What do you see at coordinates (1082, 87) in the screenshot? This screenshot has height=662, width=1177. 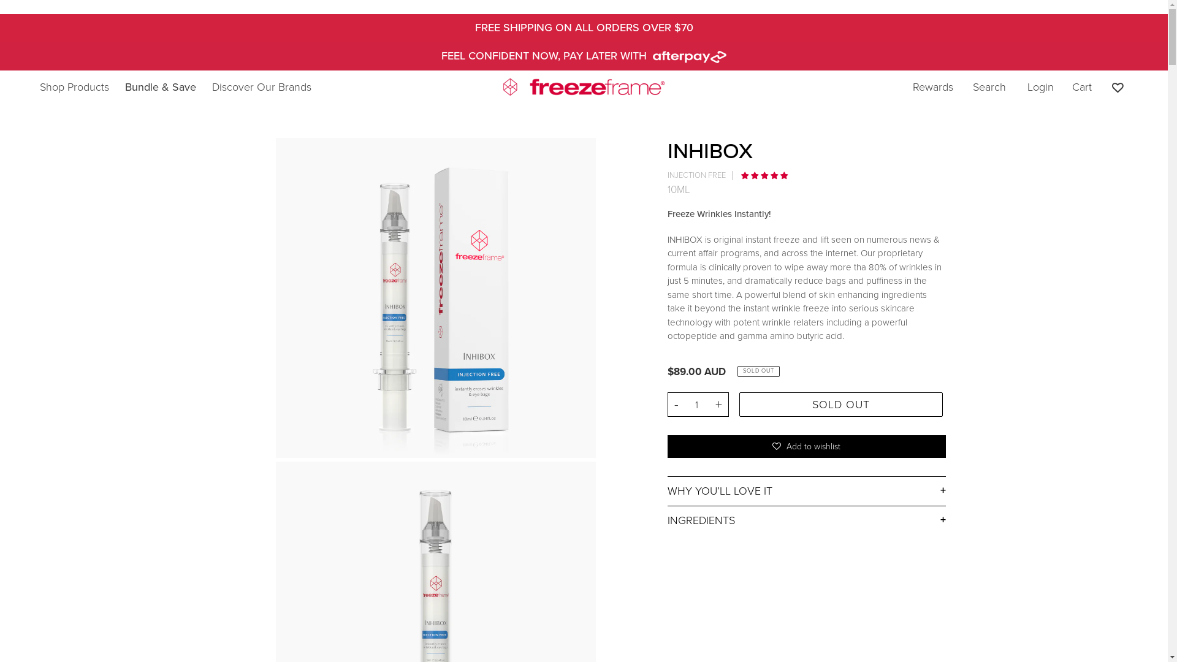 I see `Cart
Cart` at bounding box center [1082, 87].